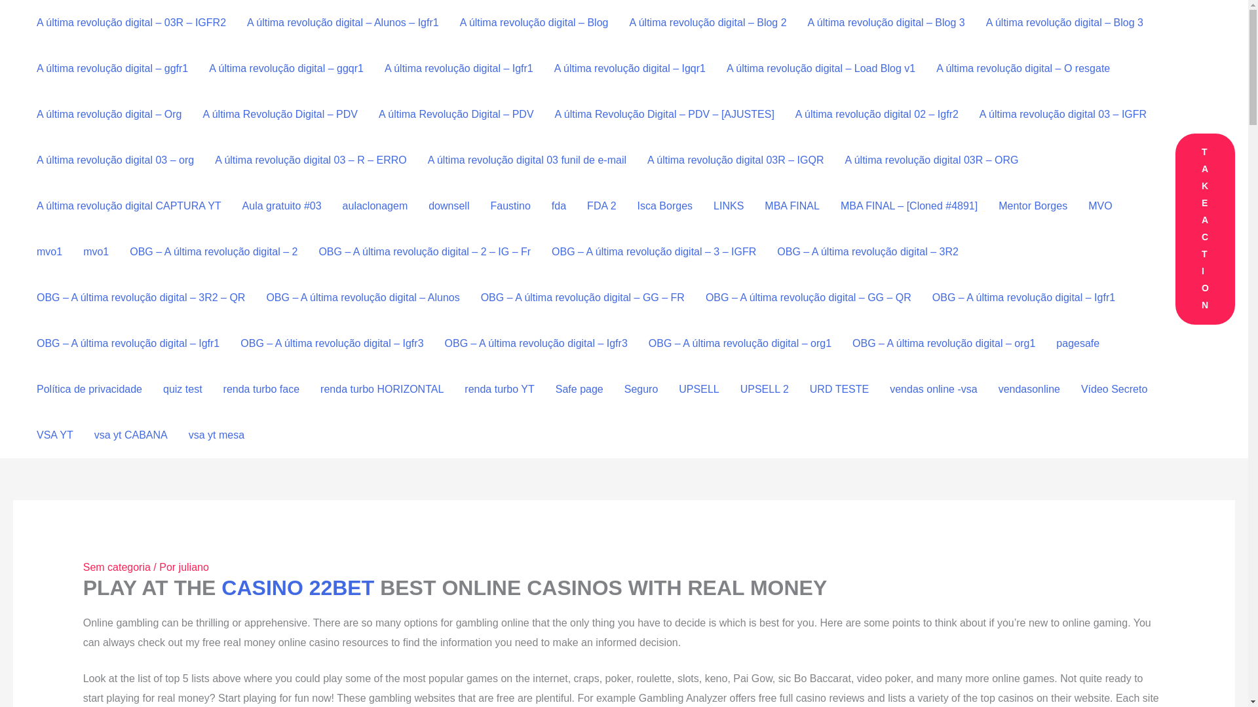  Describe the element at coordinates (96, 251) in the screenshot. I see `mvo1` at that location.